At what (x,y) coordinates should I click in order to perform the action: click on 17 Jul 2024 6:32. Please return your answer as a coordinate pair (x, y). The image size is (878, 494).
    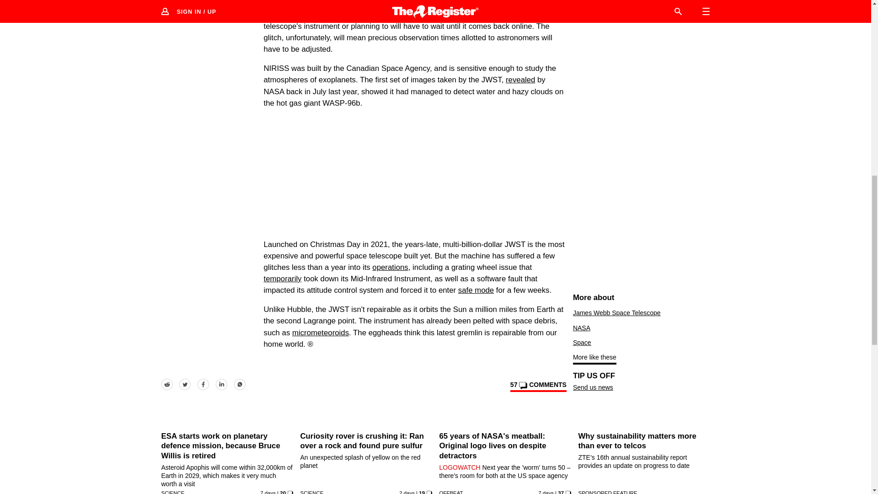
    Looking at the image, I should click on (268, 492).